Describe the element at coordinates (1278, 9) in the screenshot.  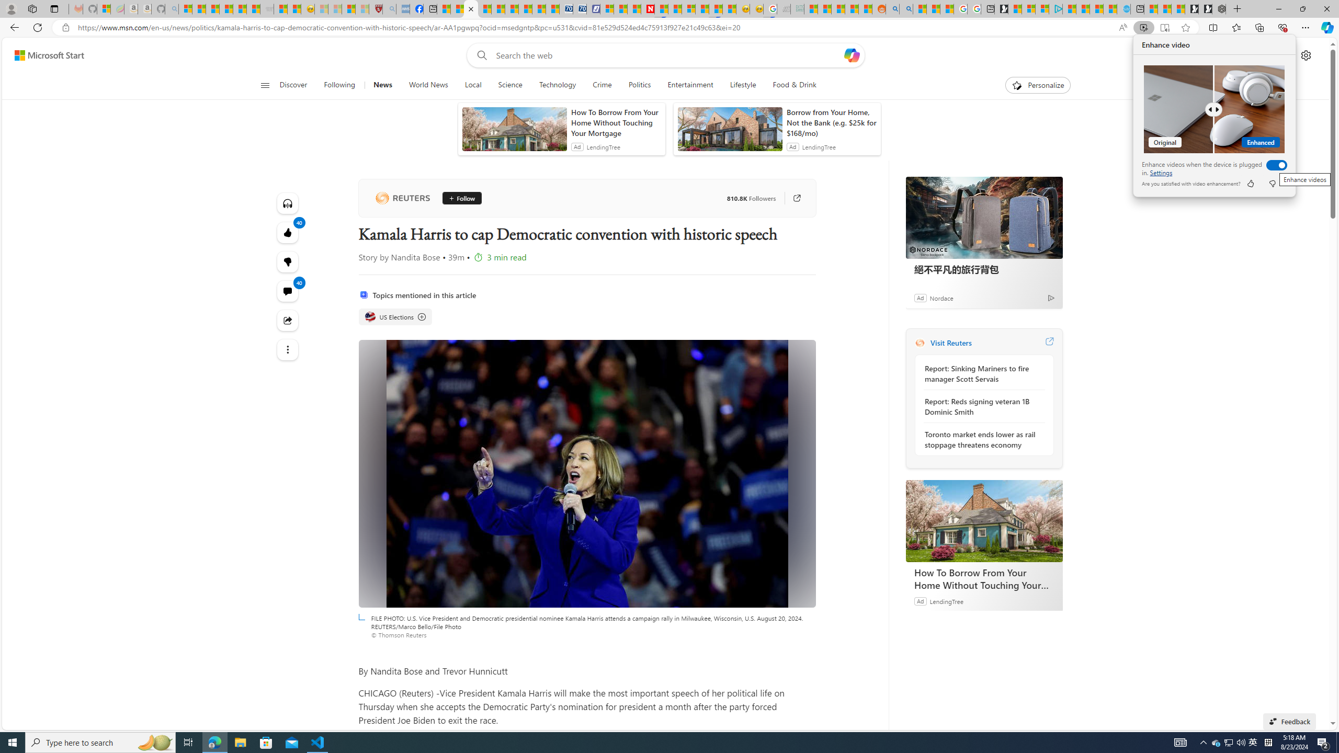
I see `Minimize` at that location.